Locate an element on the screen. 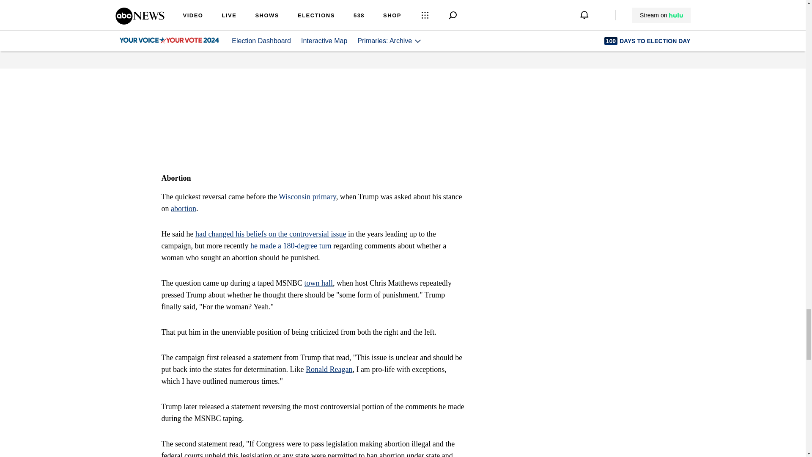 The height and width of the screenshot is (457, 812). June 15, 2016 is located at coordinates (350, 1).